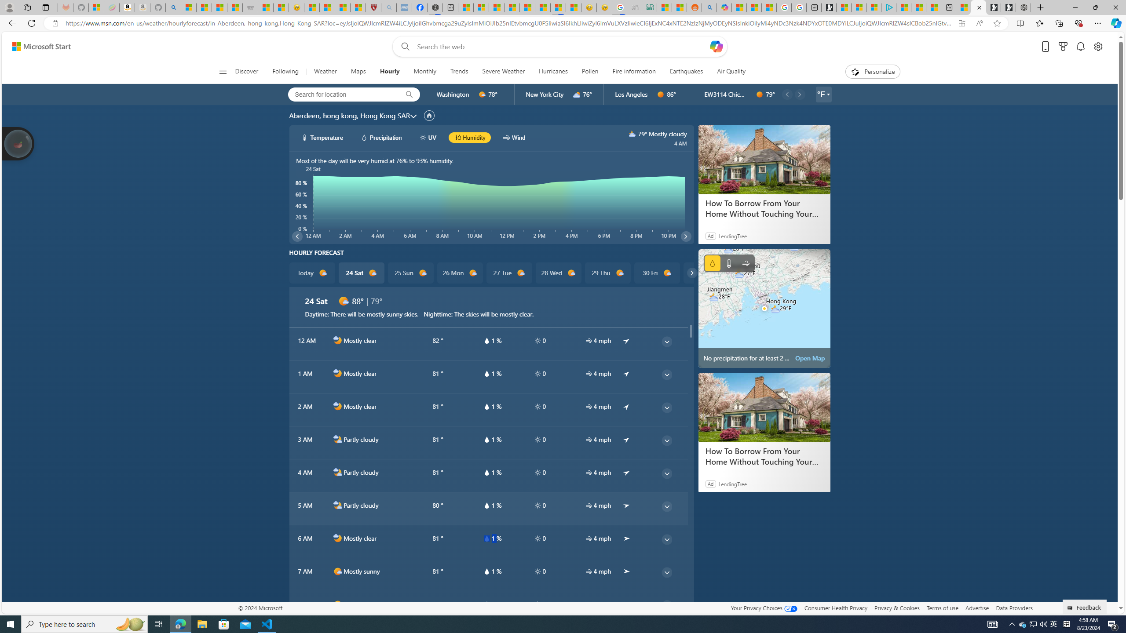  I want to click on hourlyChart/windWhite Wind, so click(514, 137).